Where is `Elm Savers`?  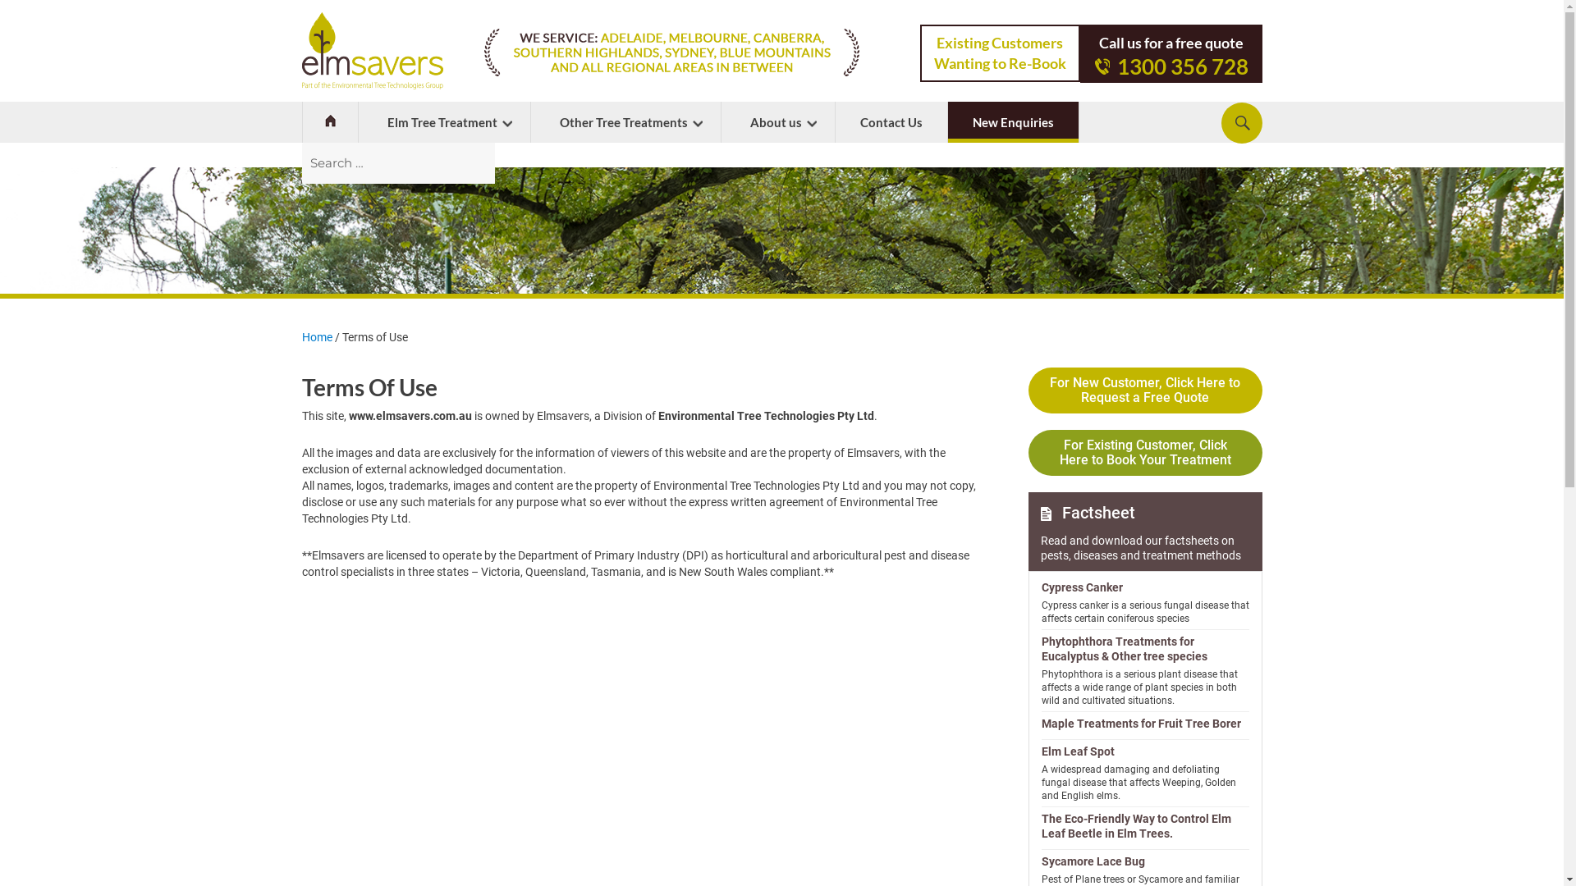
Elm Savers is located at coordinates (781, 231).